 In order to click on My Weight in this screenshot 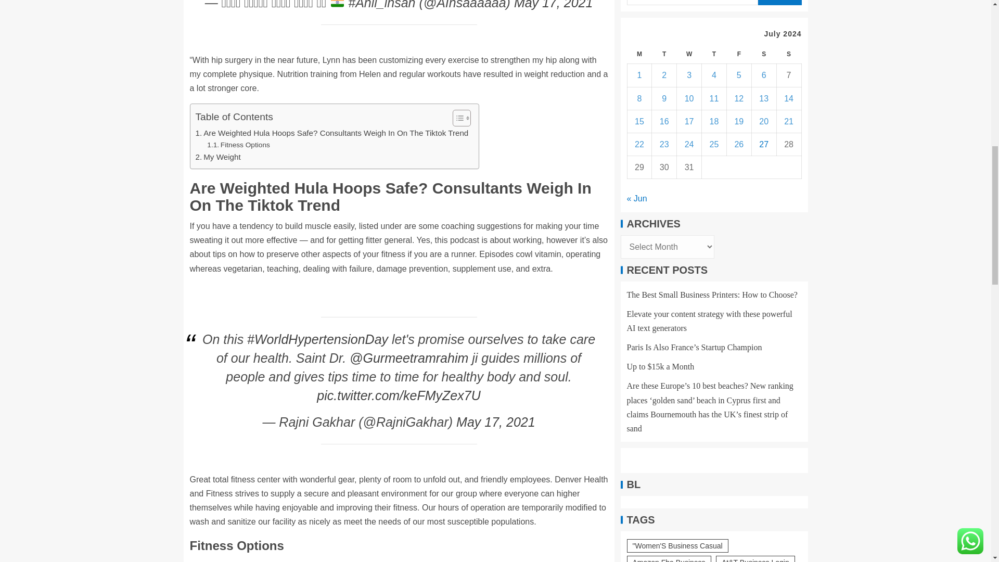, I will do `click(218, 157)`.